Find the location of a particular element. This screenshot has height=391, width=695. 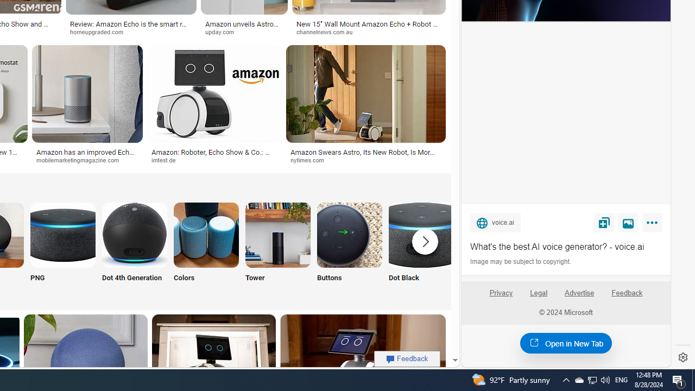

Advertise is located at coordinates (579, 293).